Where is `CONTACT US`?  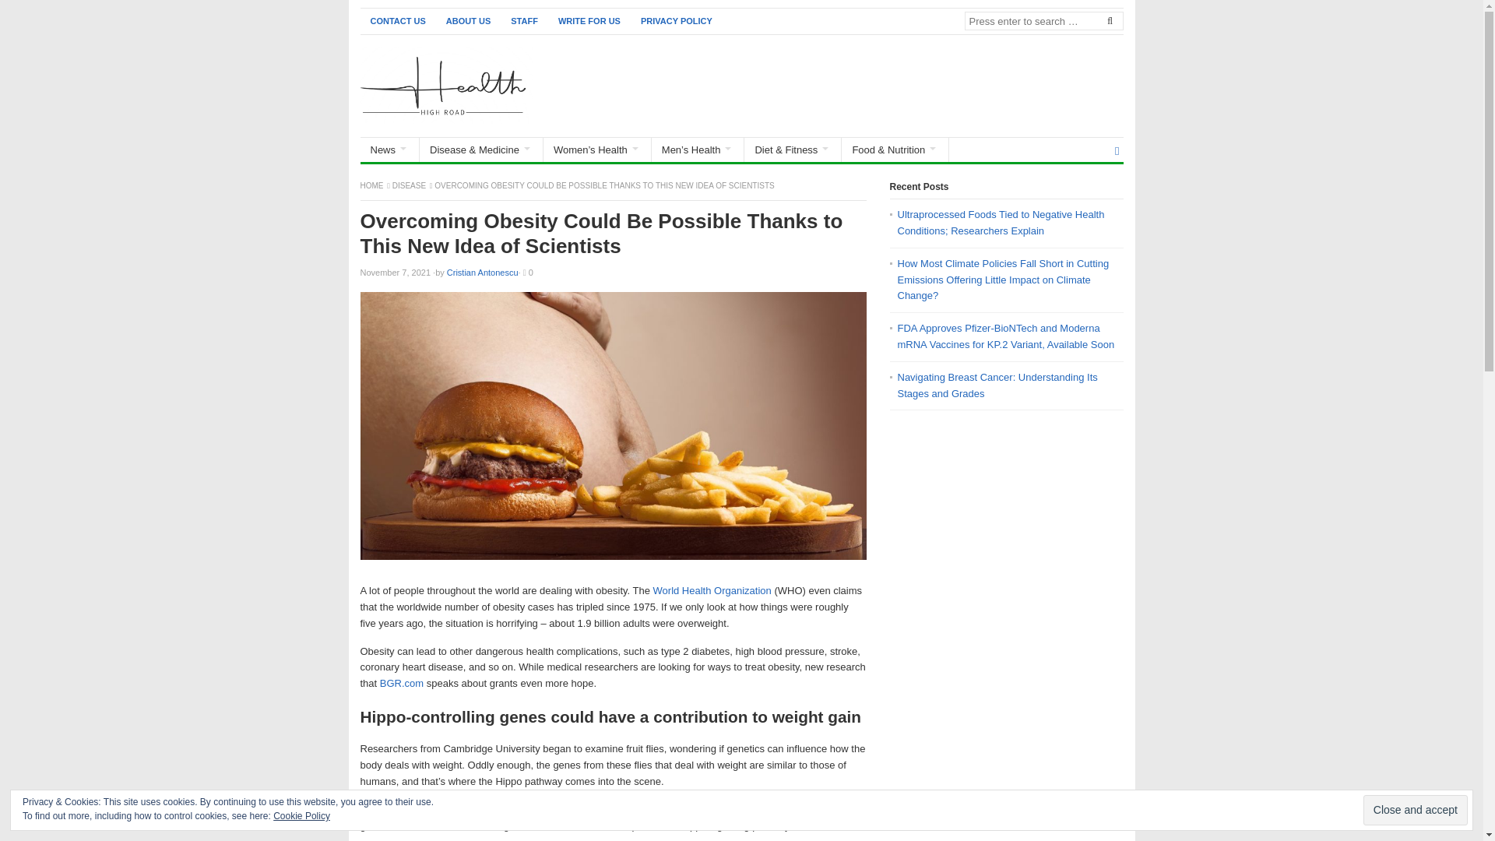
CONTACT US is located at coordinates (397, 21).